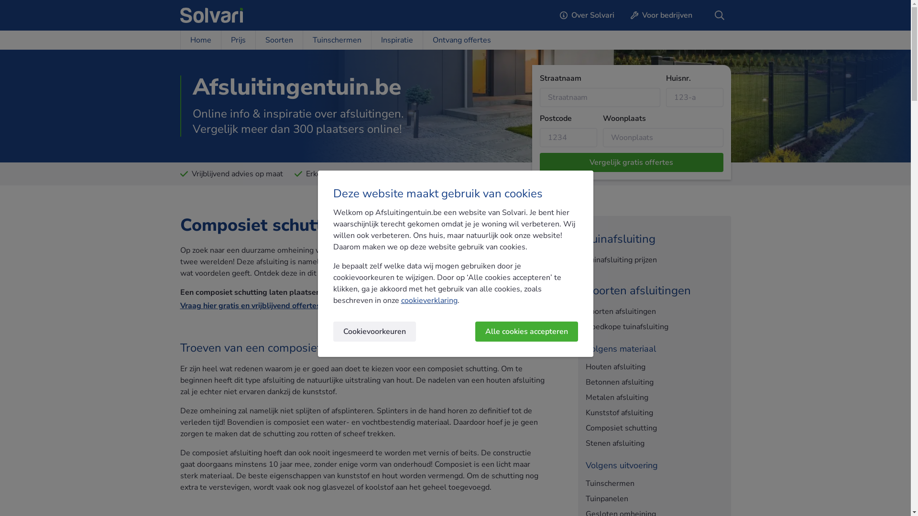 This screenshot has height=516, width=918. I want to click on Soorten, so click(279, 40).